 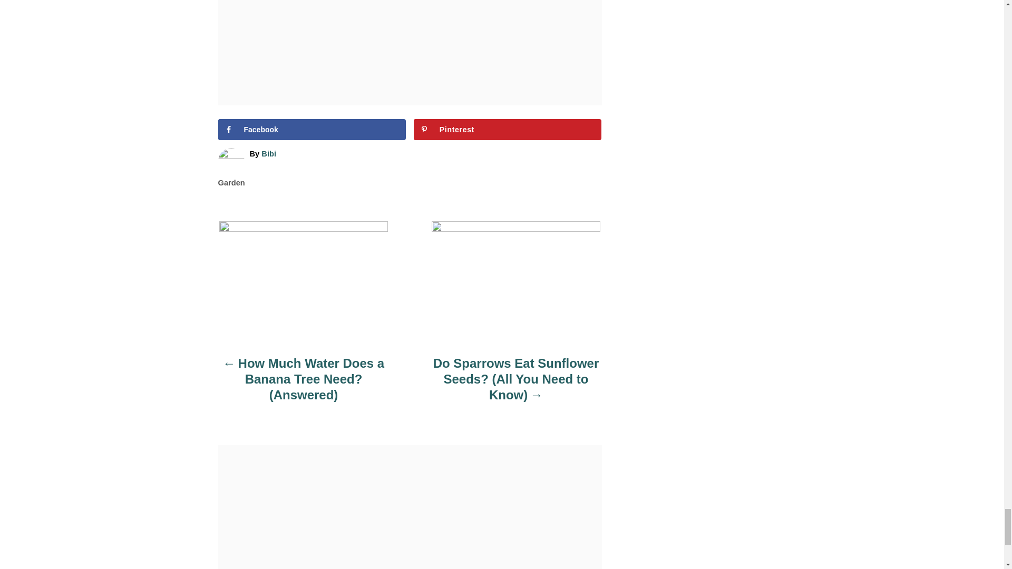 I want to click on Bibi, so click(x=269, y=154).